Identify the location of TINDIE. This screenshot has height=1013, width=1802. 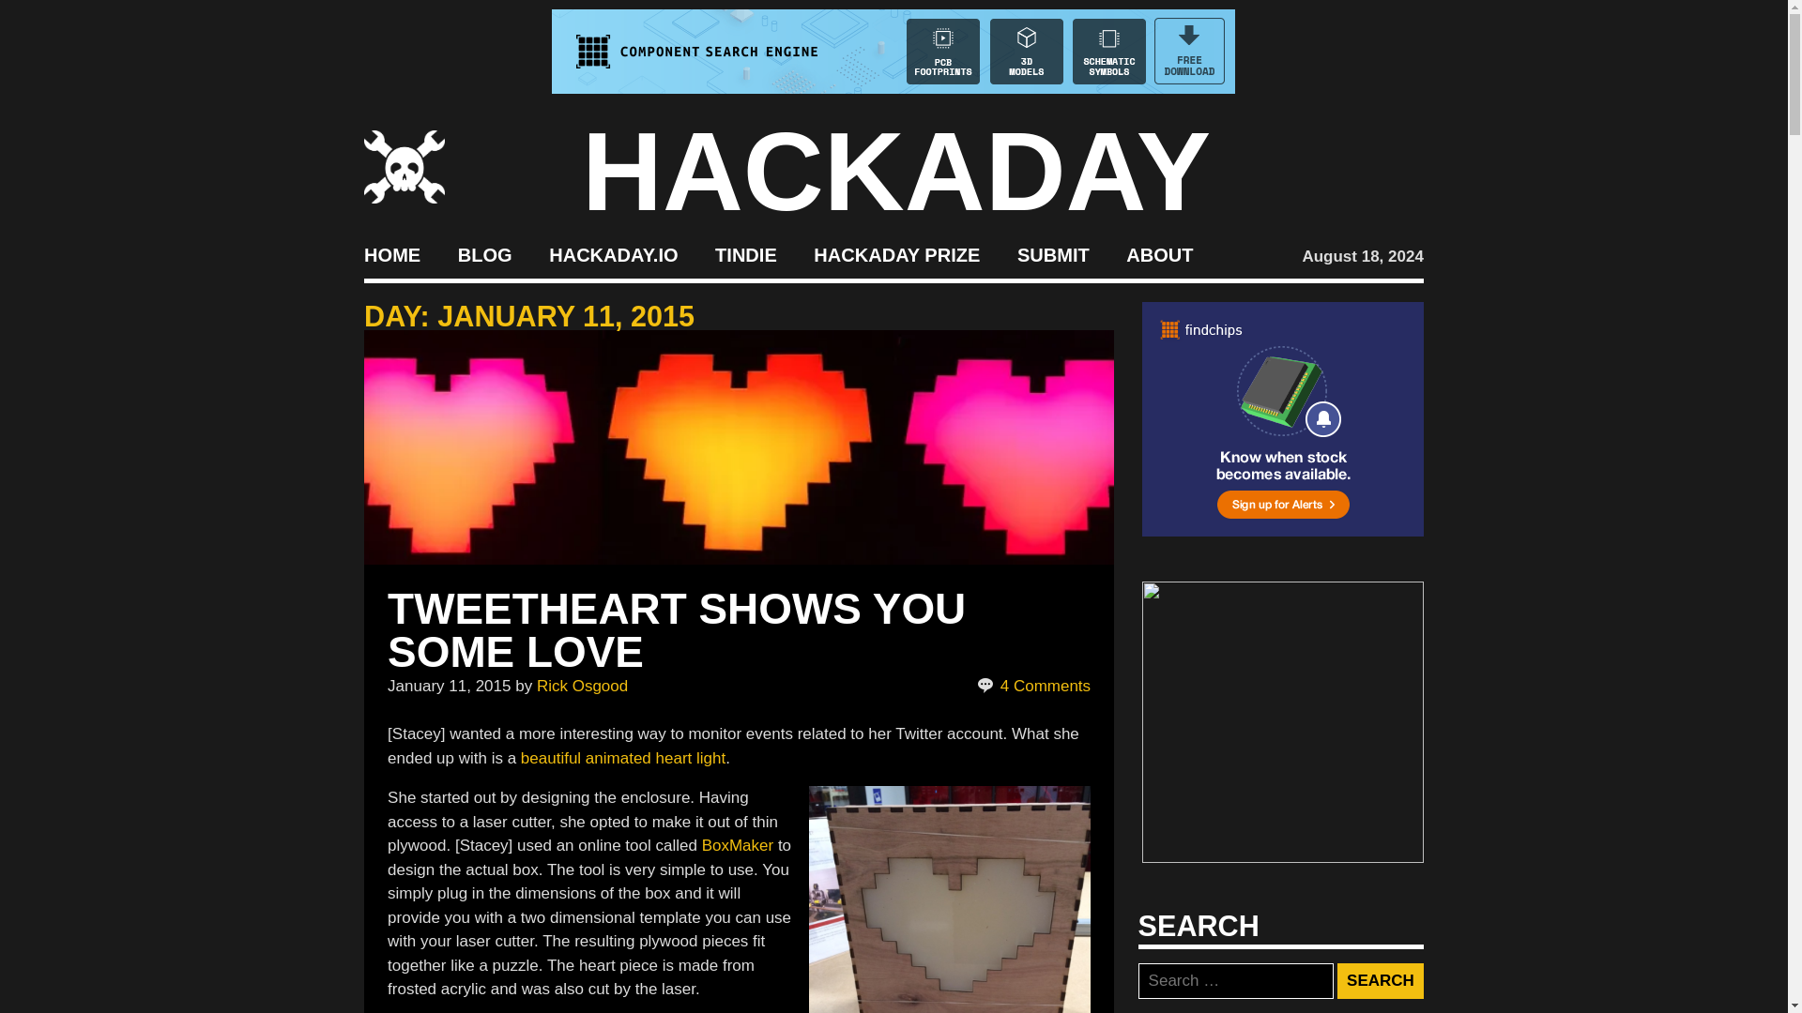
(745, 253).